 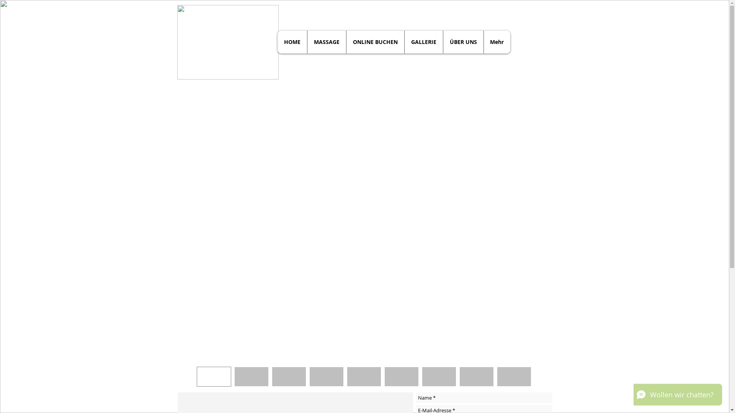 What do you see at coordinates (423, 42) in the screenshot?
I see `GALLERIE` at bounding box center [423, 42].